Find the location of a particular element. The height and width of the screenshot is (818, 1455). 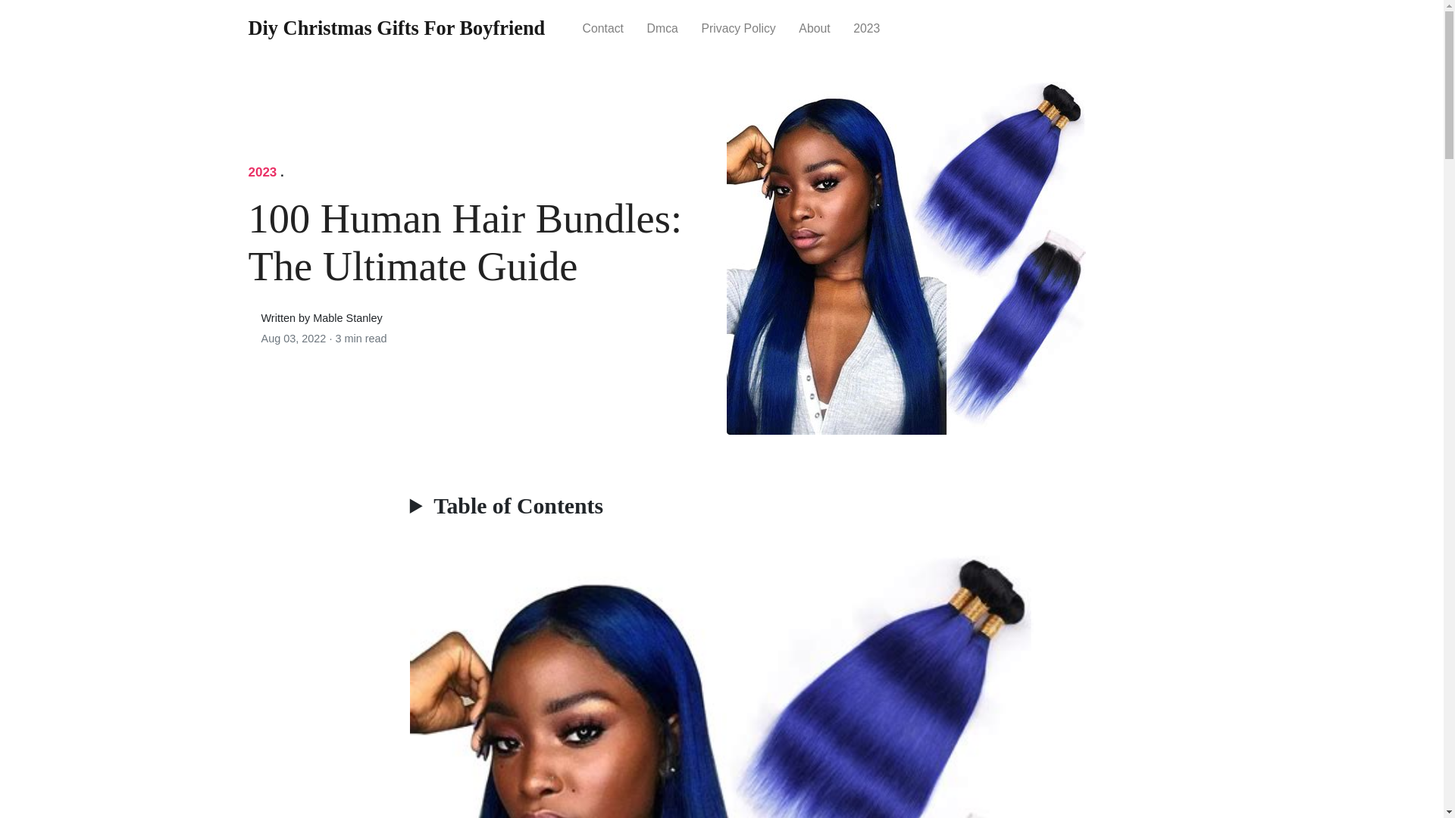

Diy Christmas Gifts For Boyfriend is located at coordinates (397, 29).